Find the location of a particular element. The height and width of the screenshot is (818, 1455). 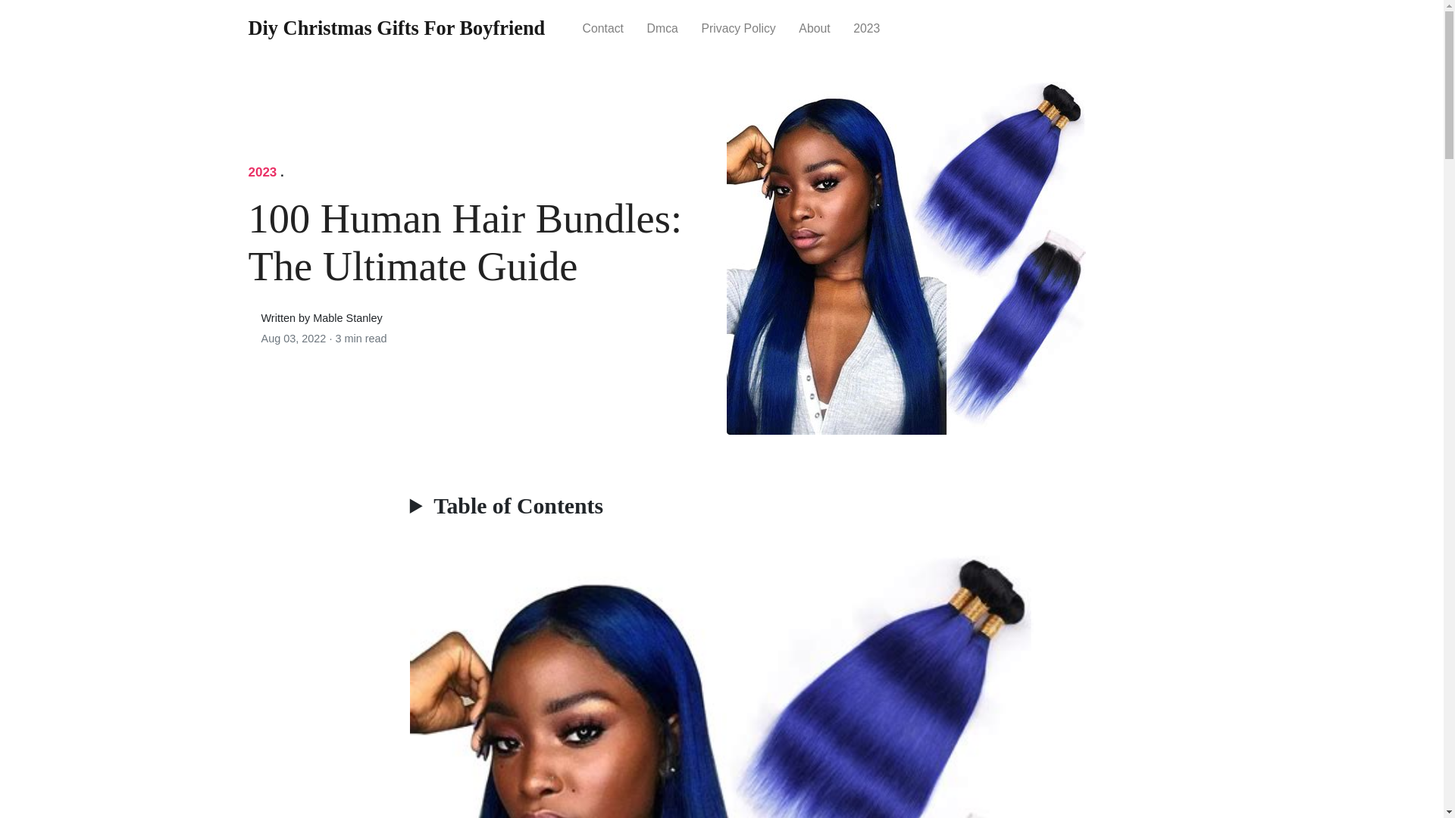

Diy Christmas Gifts For Boyfriend is located at coordinates (397, 29).